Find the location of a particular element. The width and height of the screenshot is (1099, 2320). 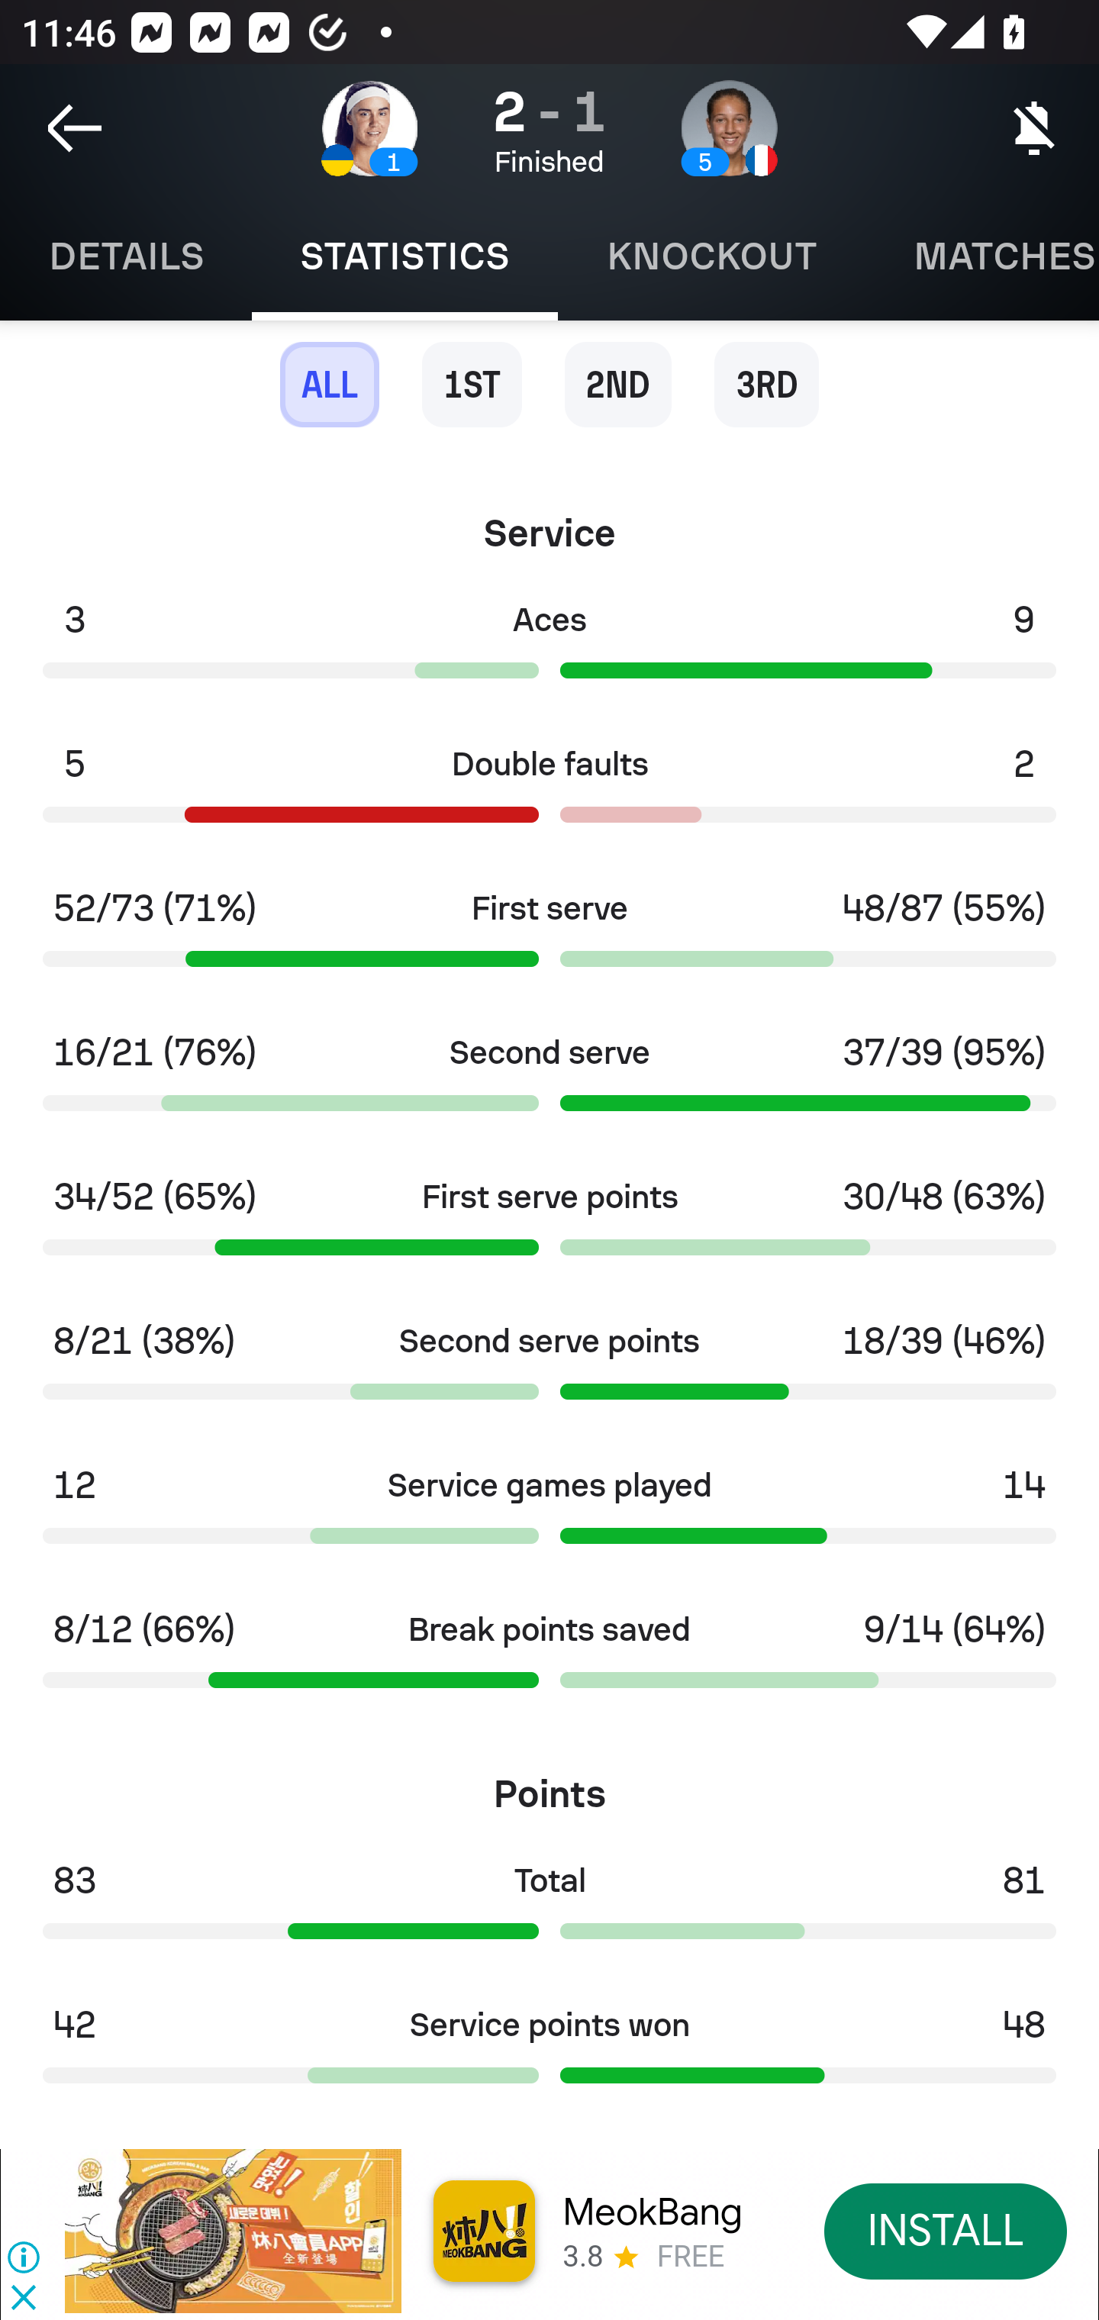

MeokBang is located at coordinates (652, 2212).